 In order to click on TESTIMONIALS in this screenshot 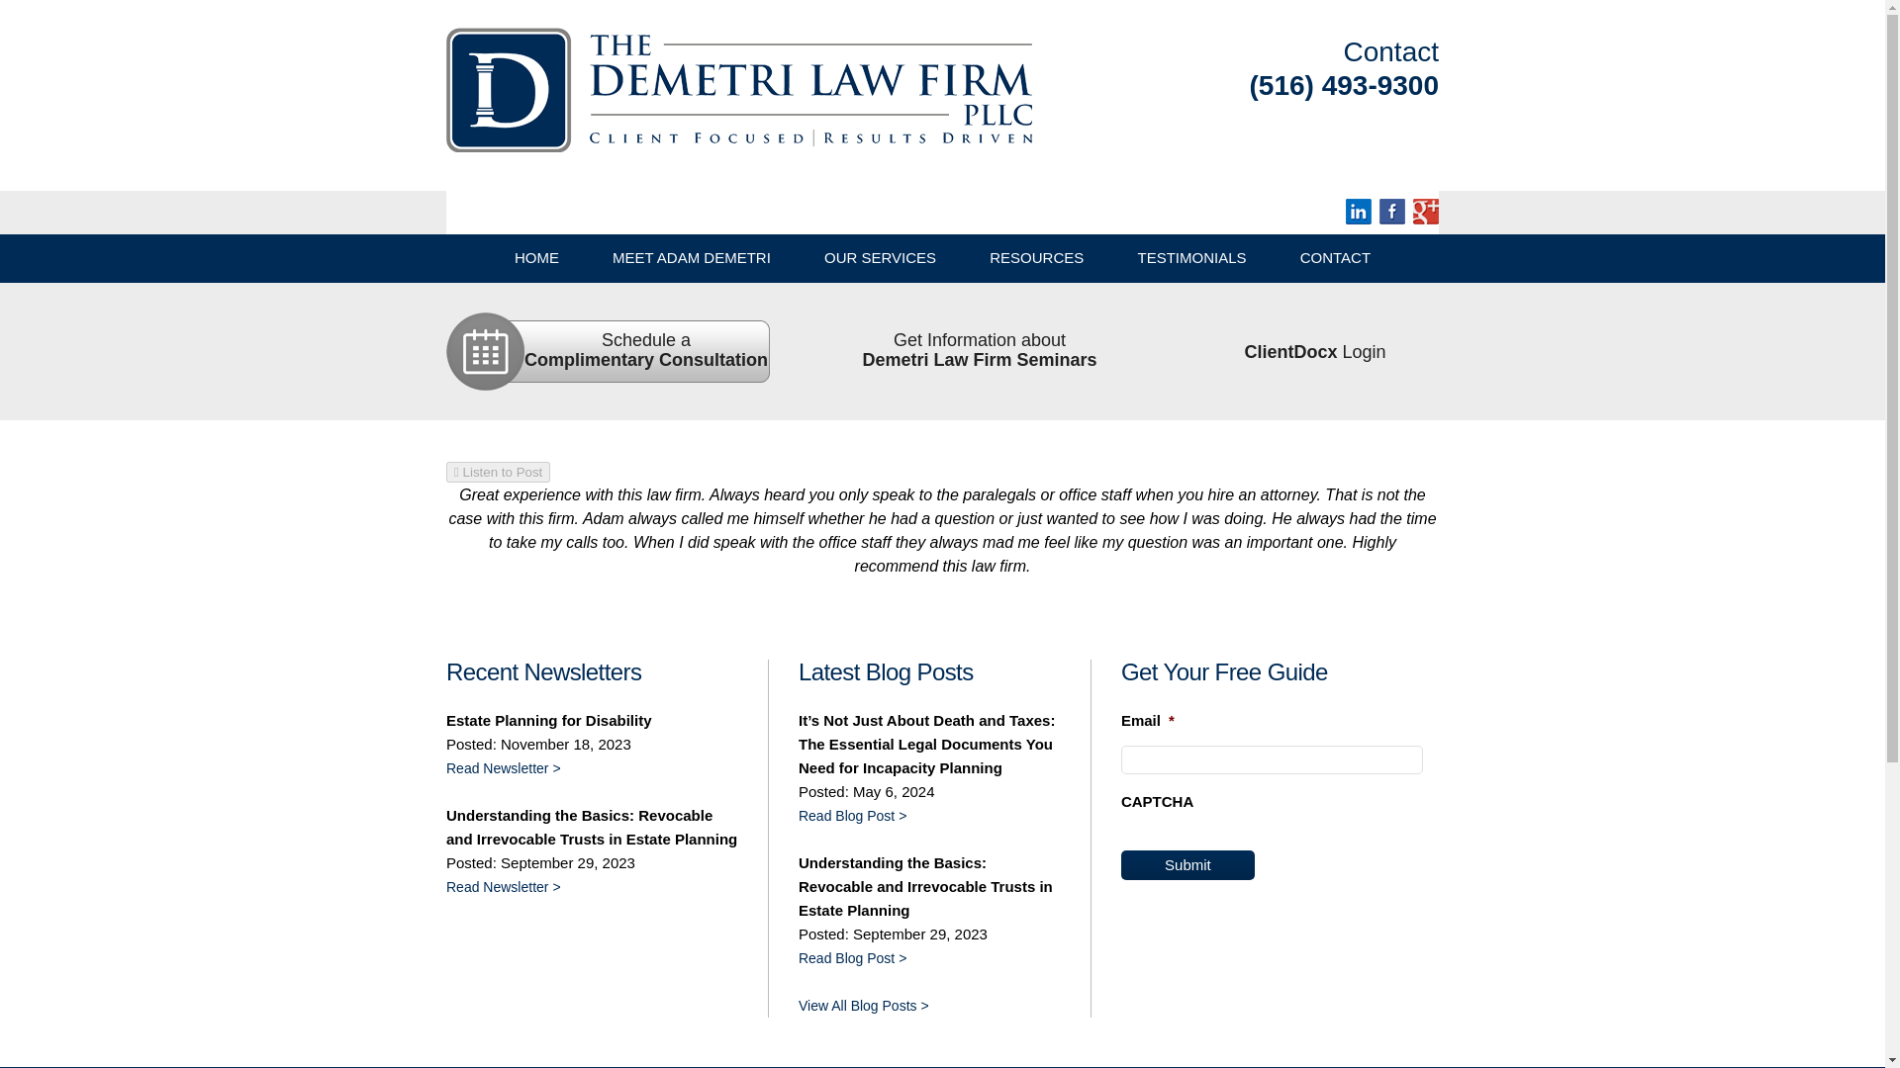, I will do `click(1191, 257)`.